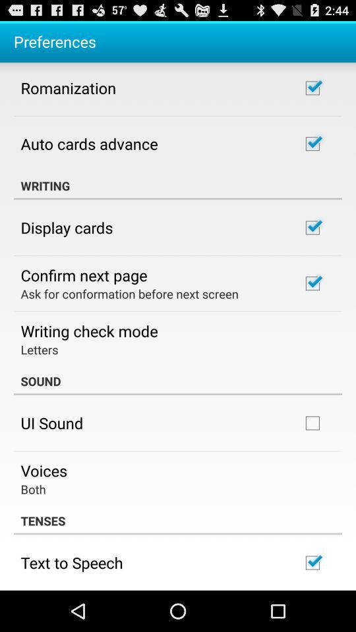 Image resolution: width=356 pixels, height=632 pixels. I want to click on swipe until the ui sound app, so click(51, 423).